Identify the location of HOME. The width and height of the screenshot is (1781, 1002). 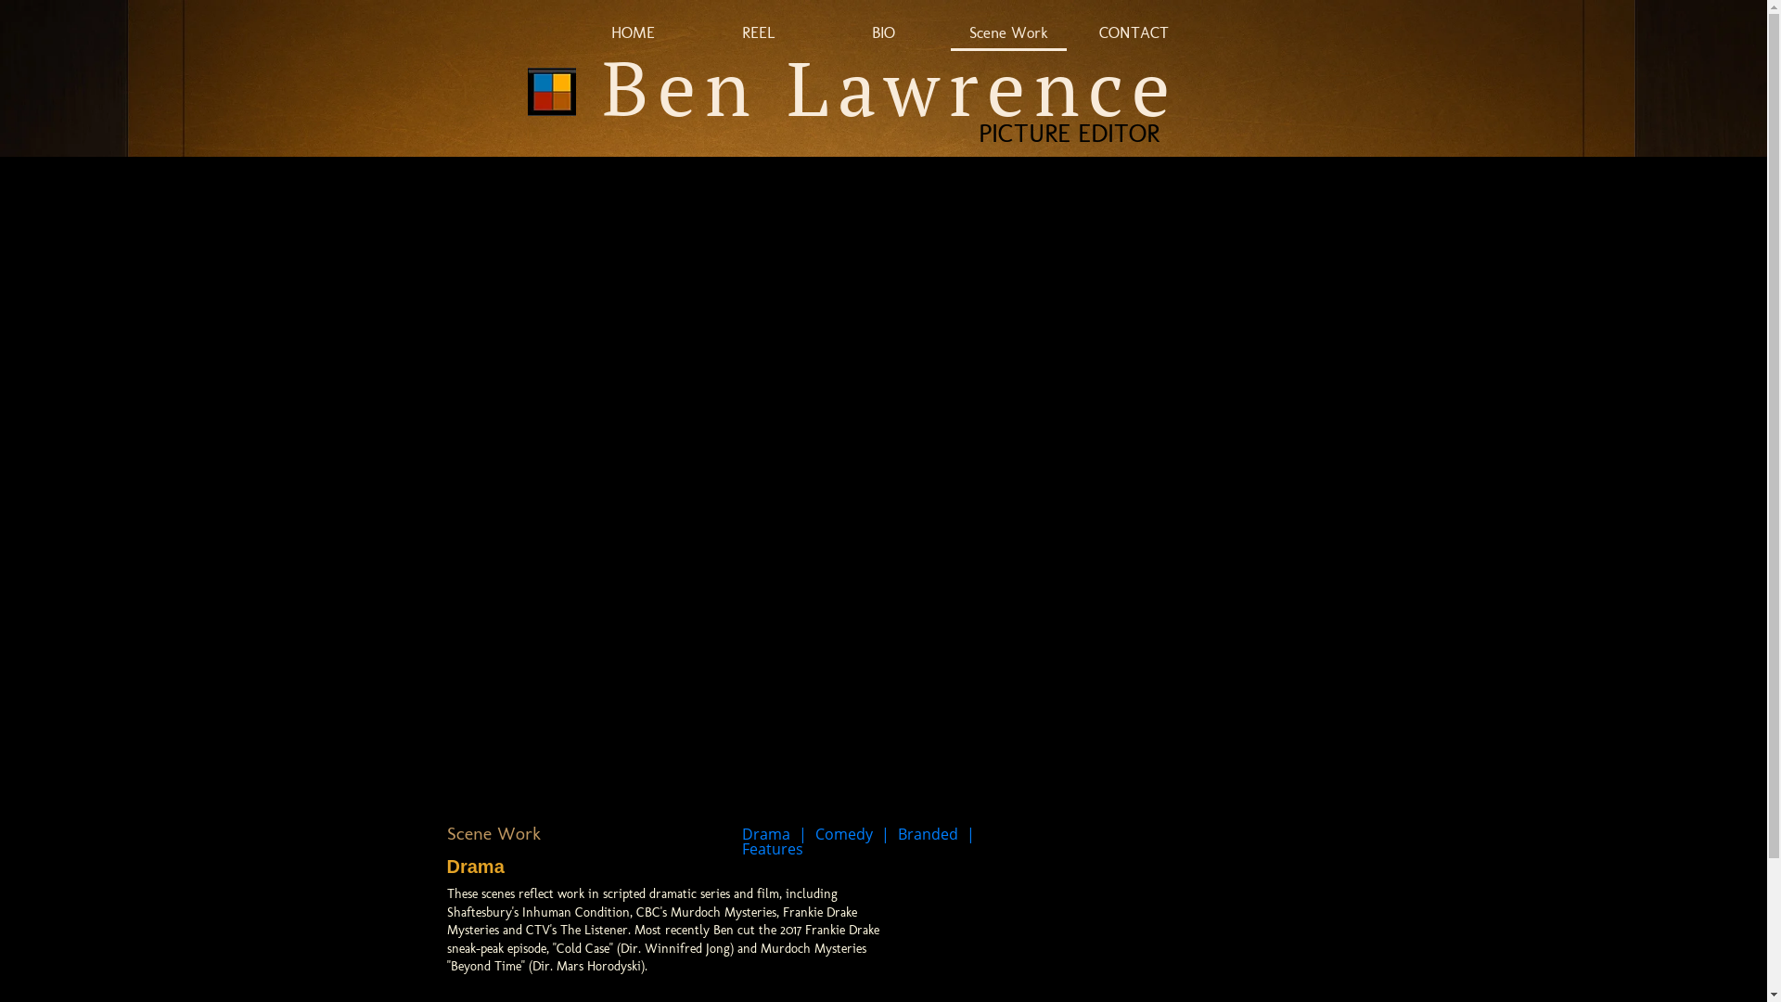
(633, 34).